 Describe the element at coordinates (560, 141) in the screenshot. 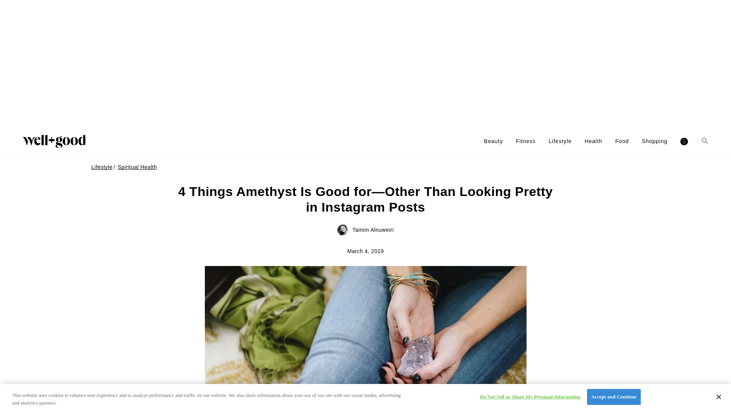

I see `Lifestyle` at that location.